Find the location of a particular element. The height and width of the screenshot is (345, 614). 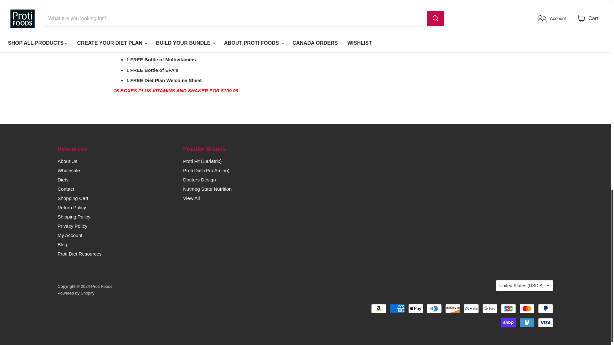

PayPal is located at coordinates (545, 309).